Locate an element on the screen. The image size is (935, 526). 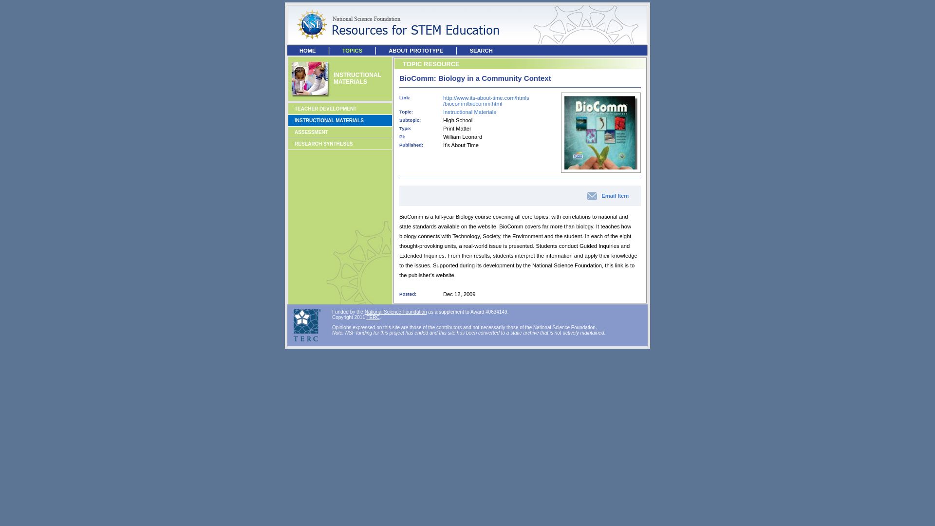
Instructional Materials is located at coordinates (469, 112).